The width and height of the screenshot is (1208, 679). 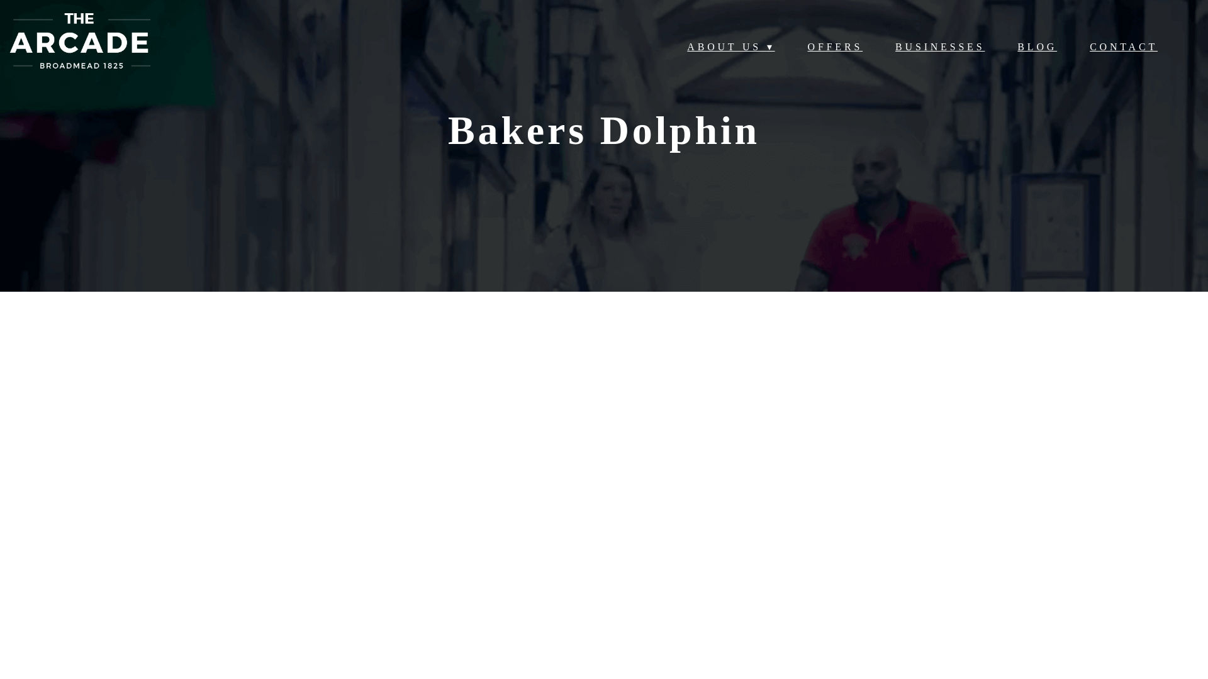 I want to click on CONTACT, so click(x=1123, y=47).